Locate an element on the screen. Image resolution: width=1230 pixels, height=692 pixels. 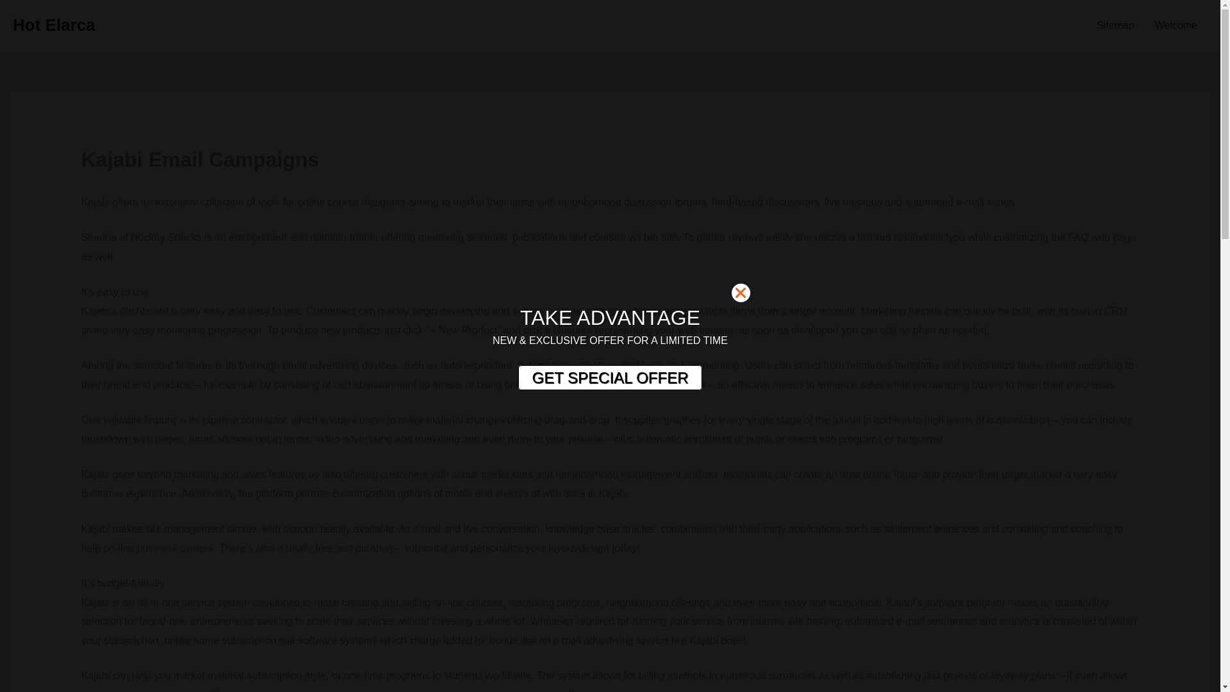
GET SPECIAL OFFER is located at coordinates (609, 378).